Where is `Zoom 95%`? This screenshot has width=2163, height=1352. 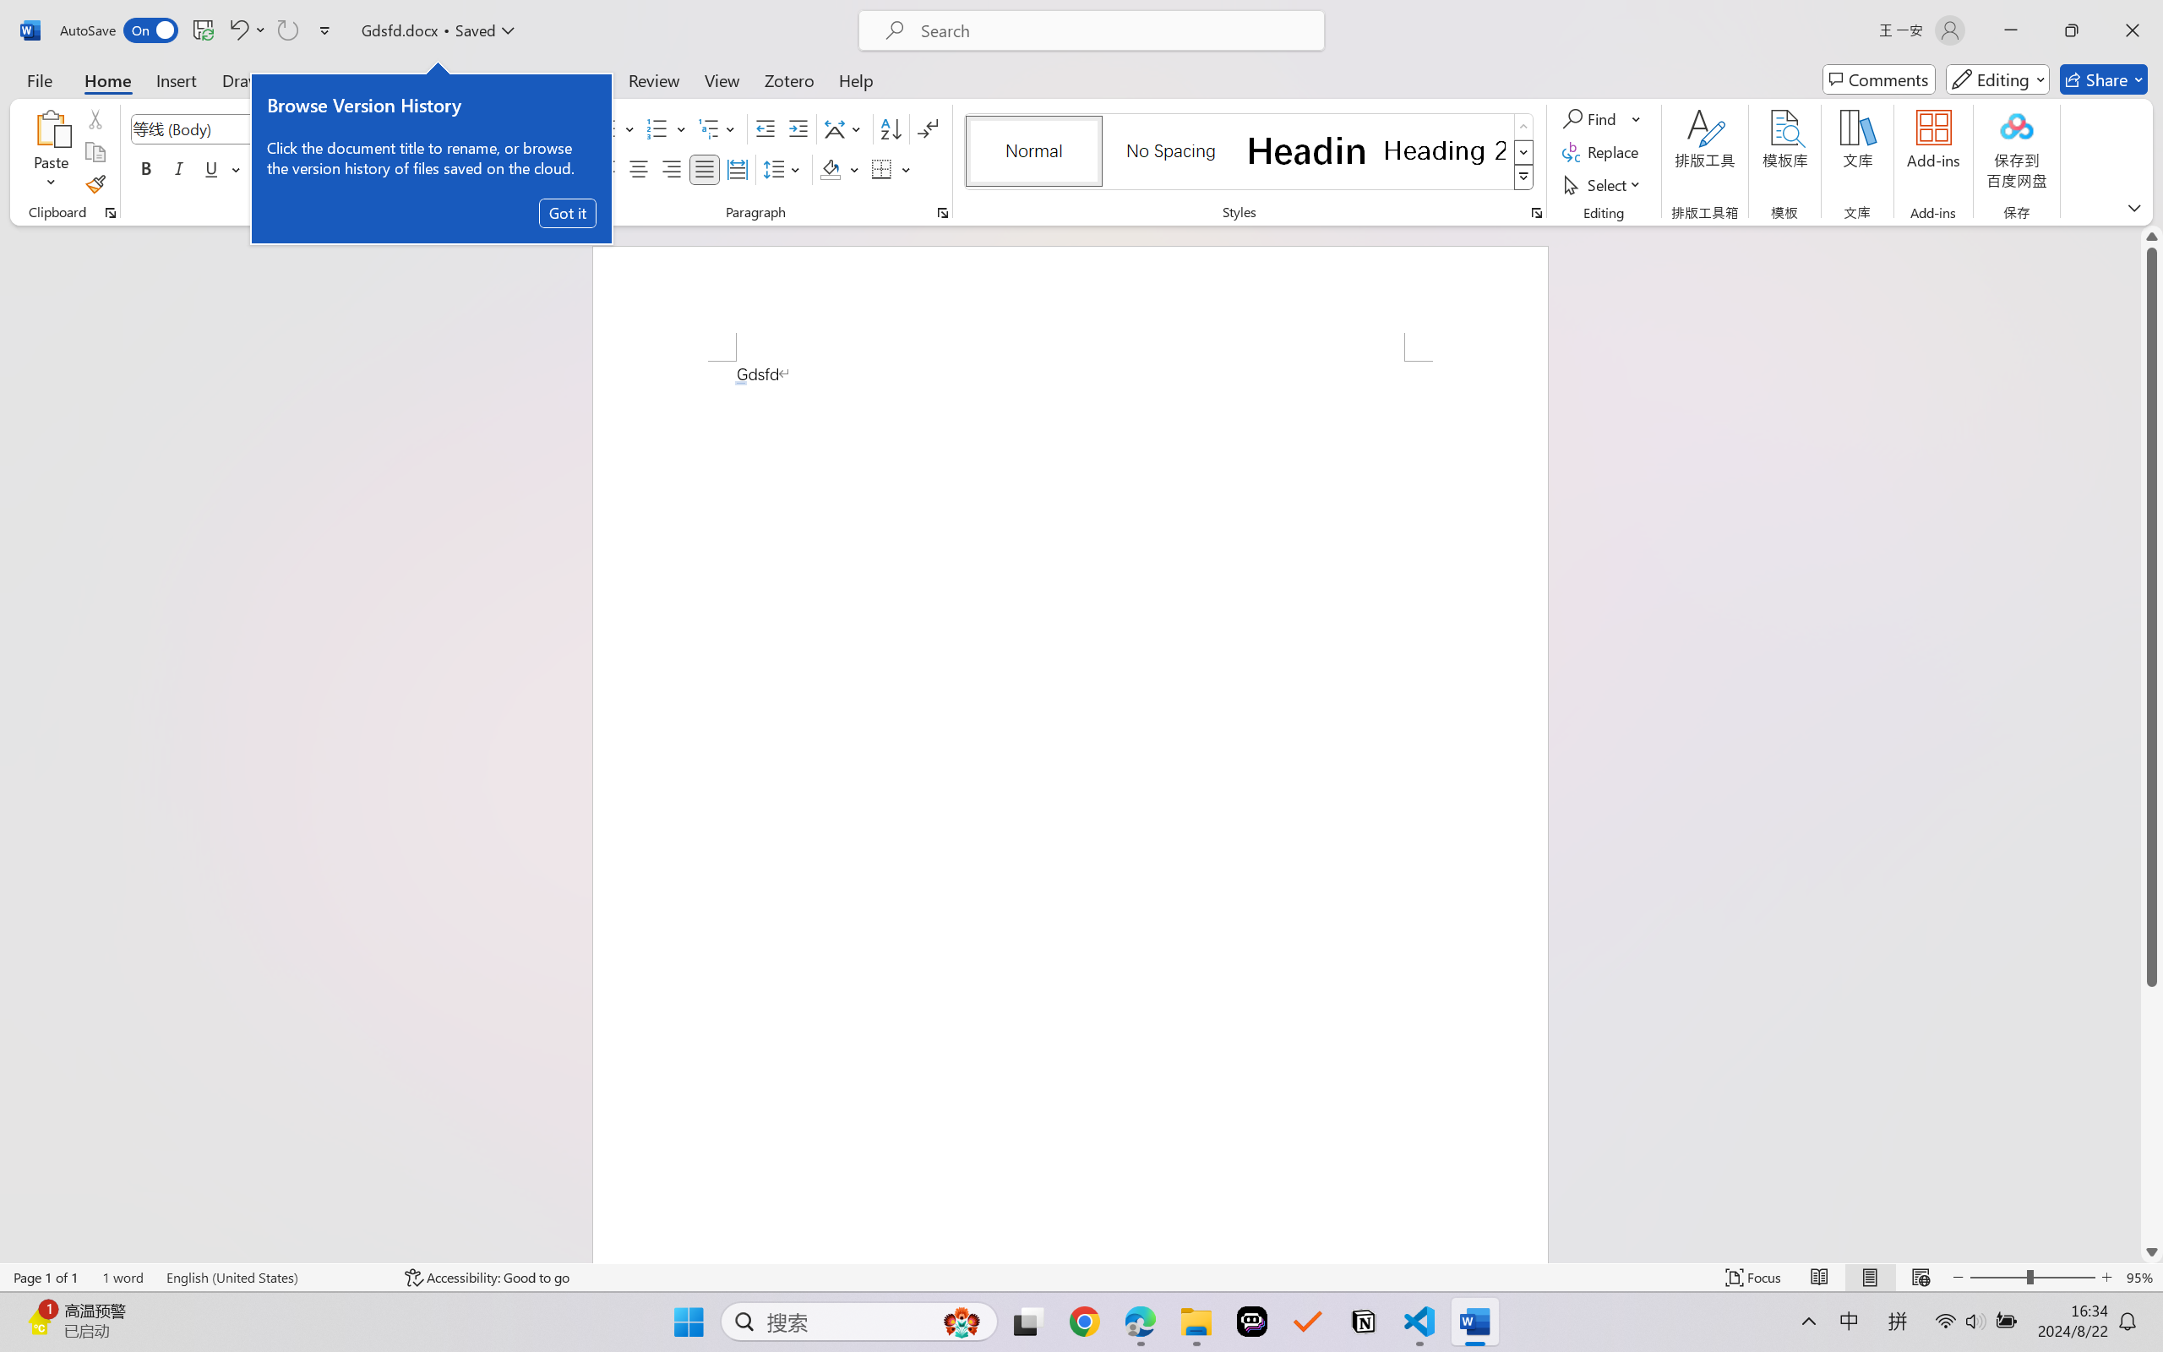
Zoom 95% is located at coordinates (2140, 1278).